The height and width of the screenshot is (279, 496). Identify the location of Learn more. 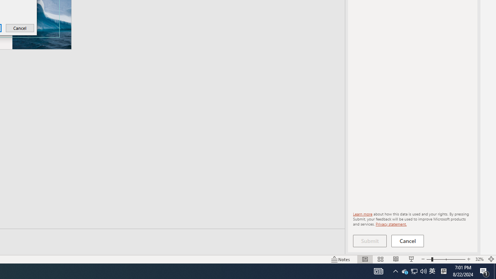
(363, 214).